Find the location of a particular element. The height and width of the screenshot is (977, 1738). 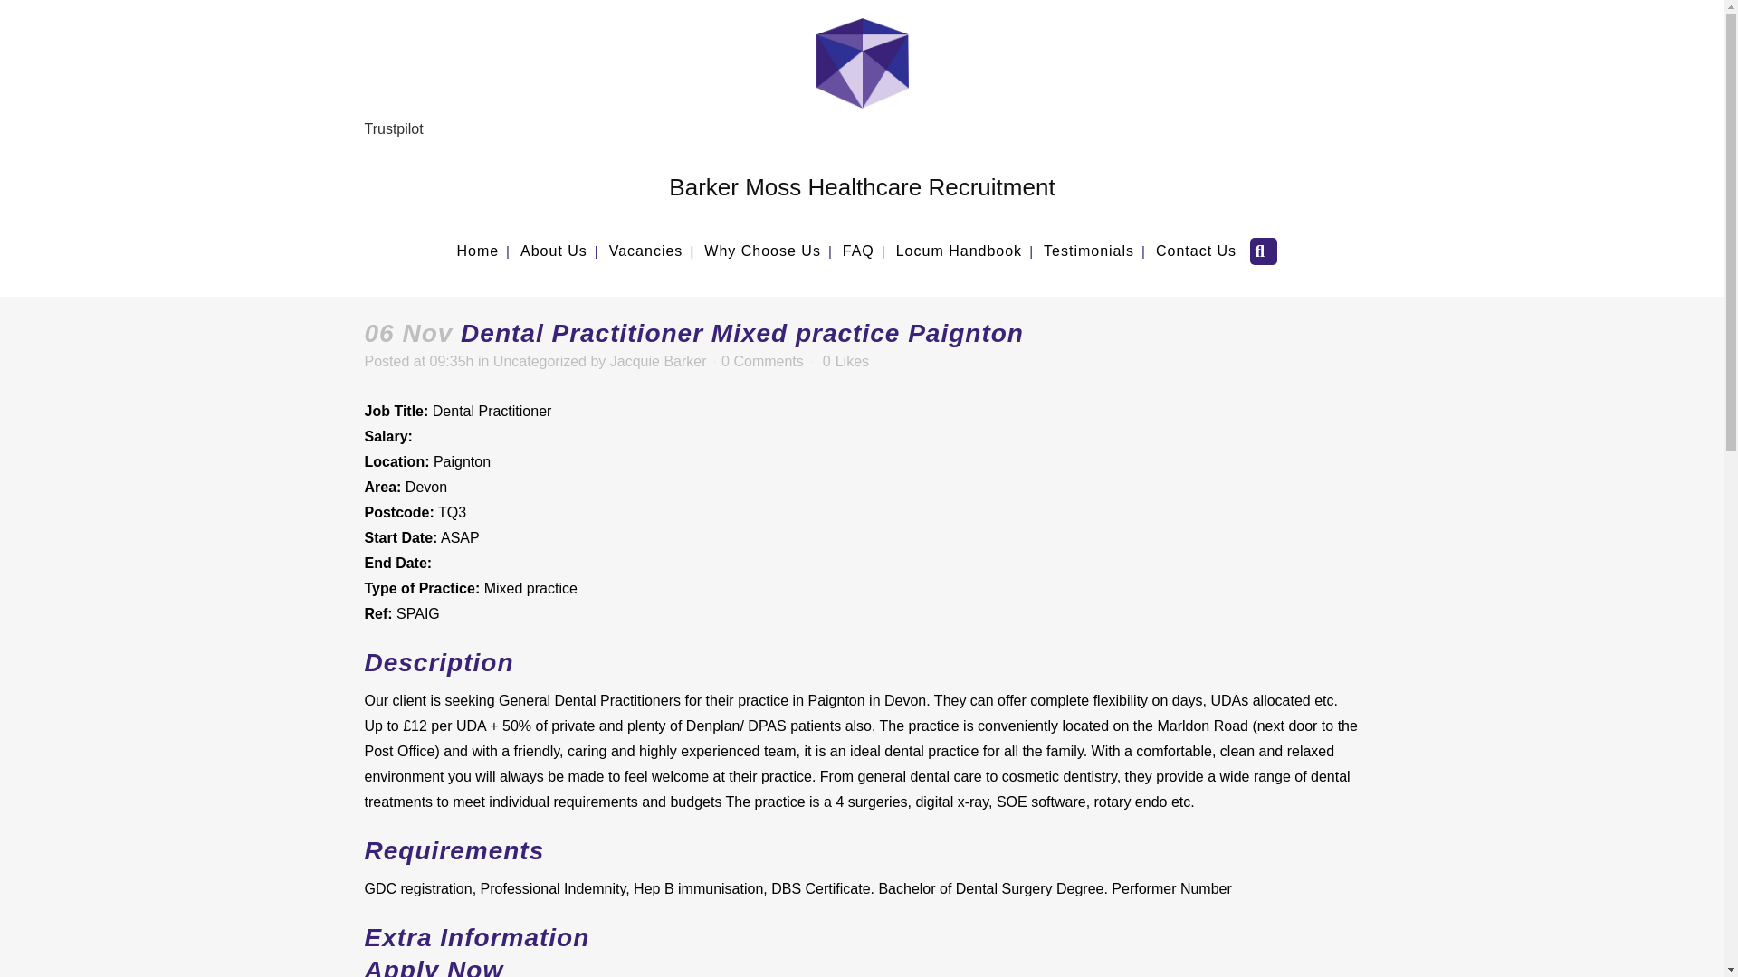

Why Choose Us is located at coordinates (762, 251).